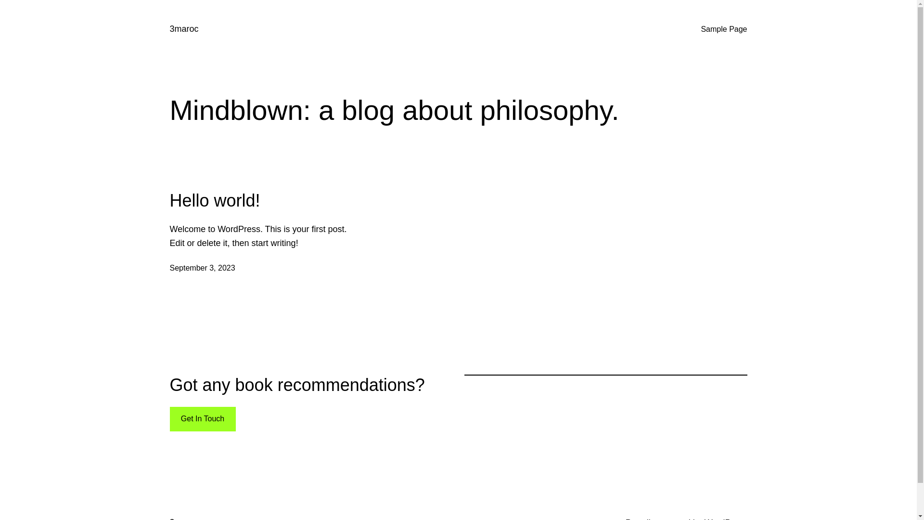  What do you see at coordinates (202, 268) in the screenshot?
I see `September 3, 2023` at bounding box center [202, 268].